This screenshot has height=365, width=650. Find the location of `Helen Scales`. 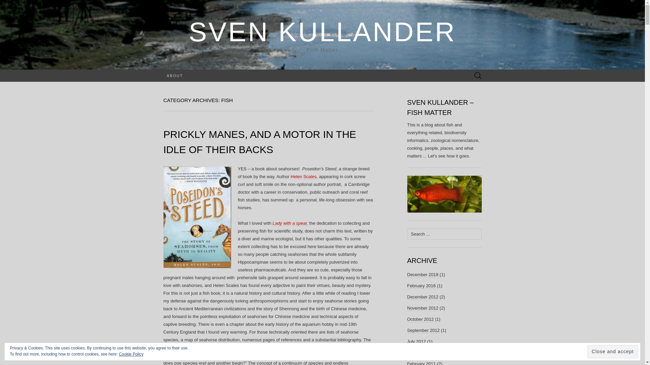

Helen Scales is located at coordinates (303, 177).